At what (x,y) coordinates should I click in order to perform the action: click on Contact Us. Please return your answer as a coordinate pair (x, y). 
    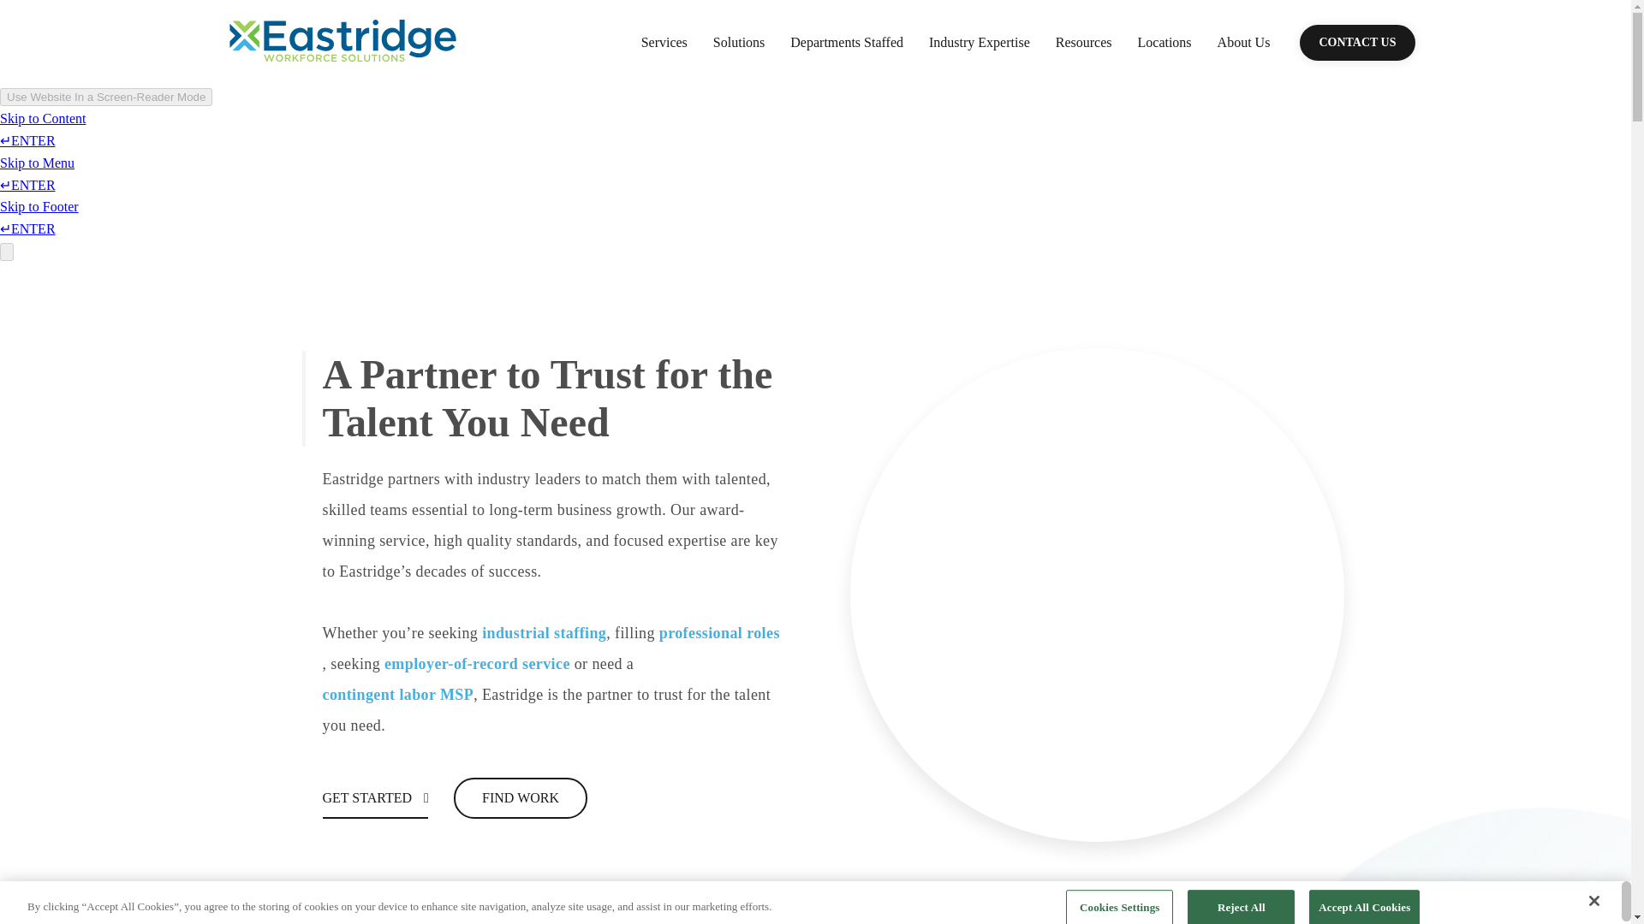
    Looking at the image, I should click on (1356, 43).